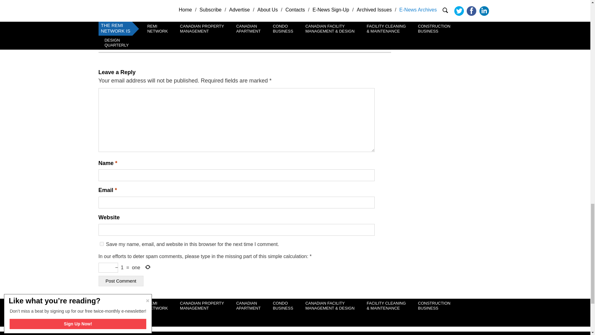 The image size is (595, 335). What do you see at coordinates (102, 244) in the screenshot?
I see `yes` at bounding box center [102, 244].